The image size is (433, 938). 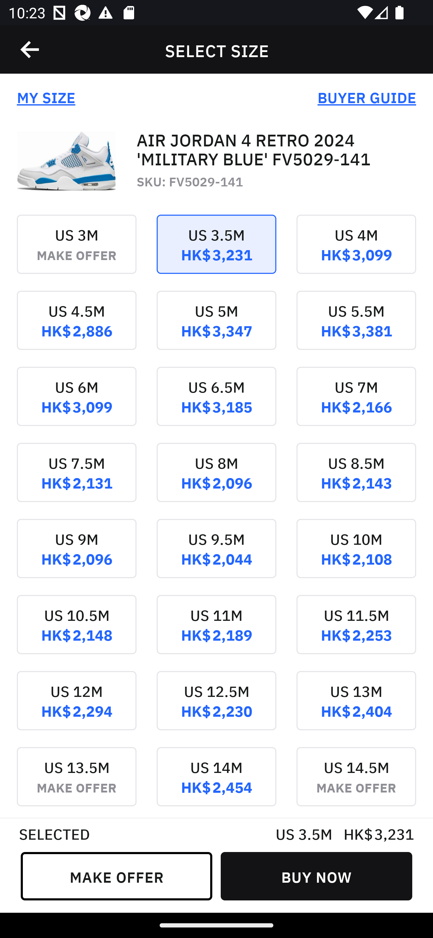 I want to click on US 14M HK$ 2,454, so click(x=216, y=782).